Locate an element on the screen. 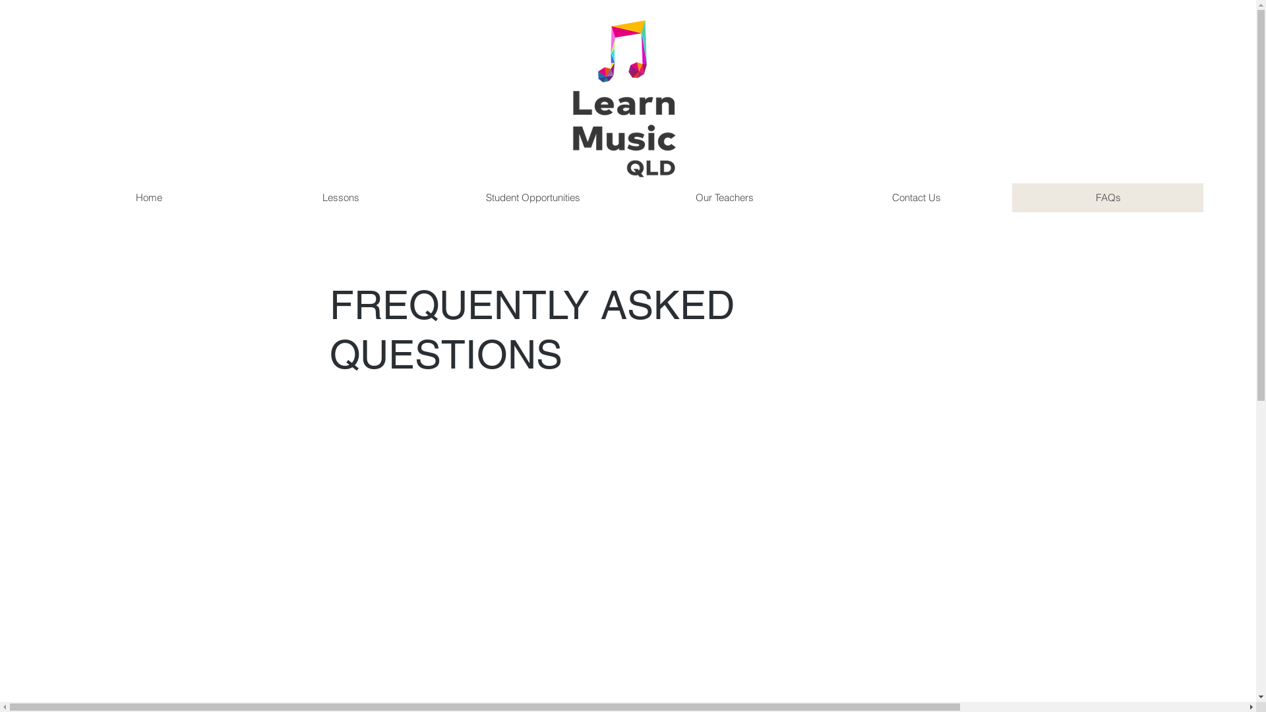 This screenshot has height=712, width=1266. Our Teachers is located at coordinates (724, 198).